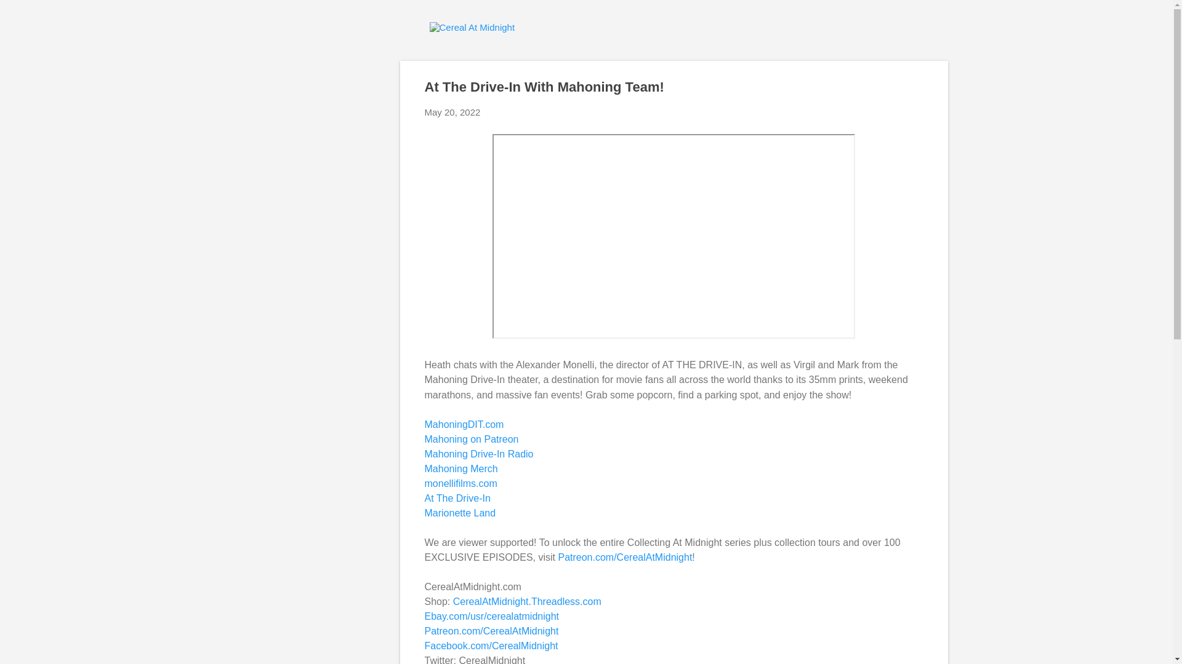 This screenshot has width=1182, height=664. Describe the element at coordinates (460, 468) in the screenshot. I see `Mahoning Merch` at that location.